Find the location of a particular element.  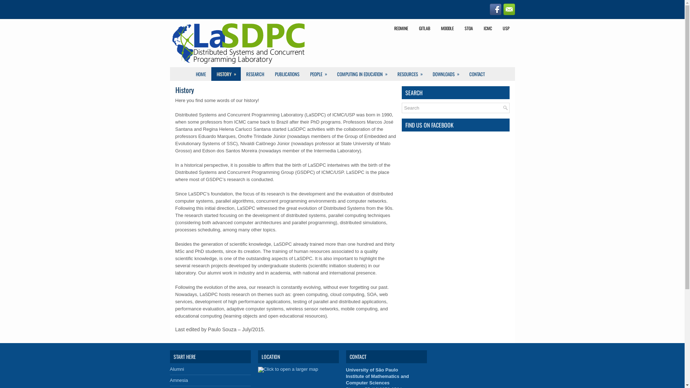

Amnesia is located at coordinates (179, 380).